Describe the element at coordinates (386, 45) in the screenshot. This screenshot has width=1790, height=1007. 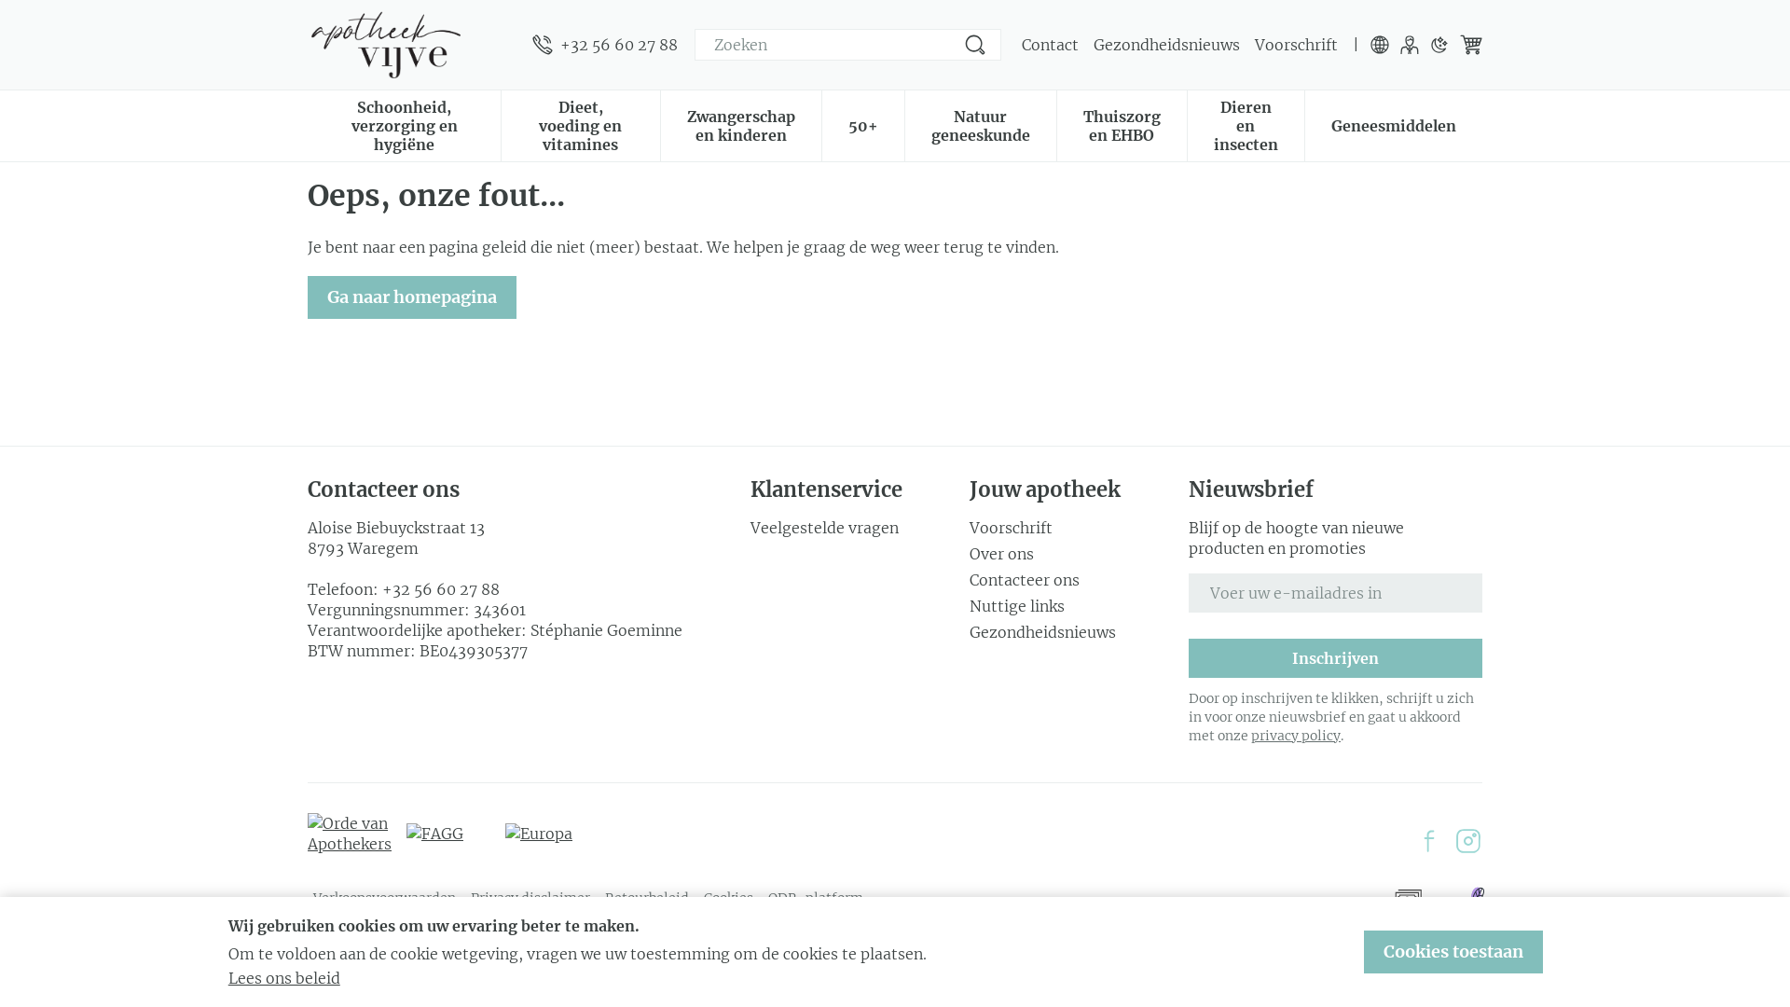
I see `Apotheek Vijve` at that location.